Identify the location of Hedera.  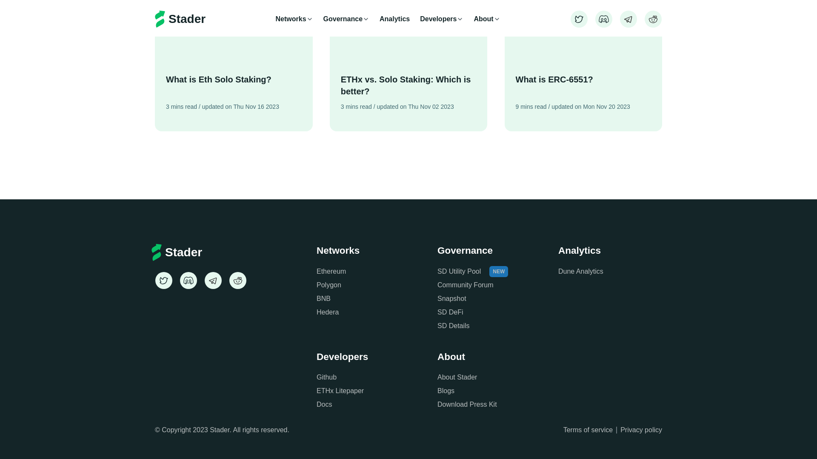
(328, 312).